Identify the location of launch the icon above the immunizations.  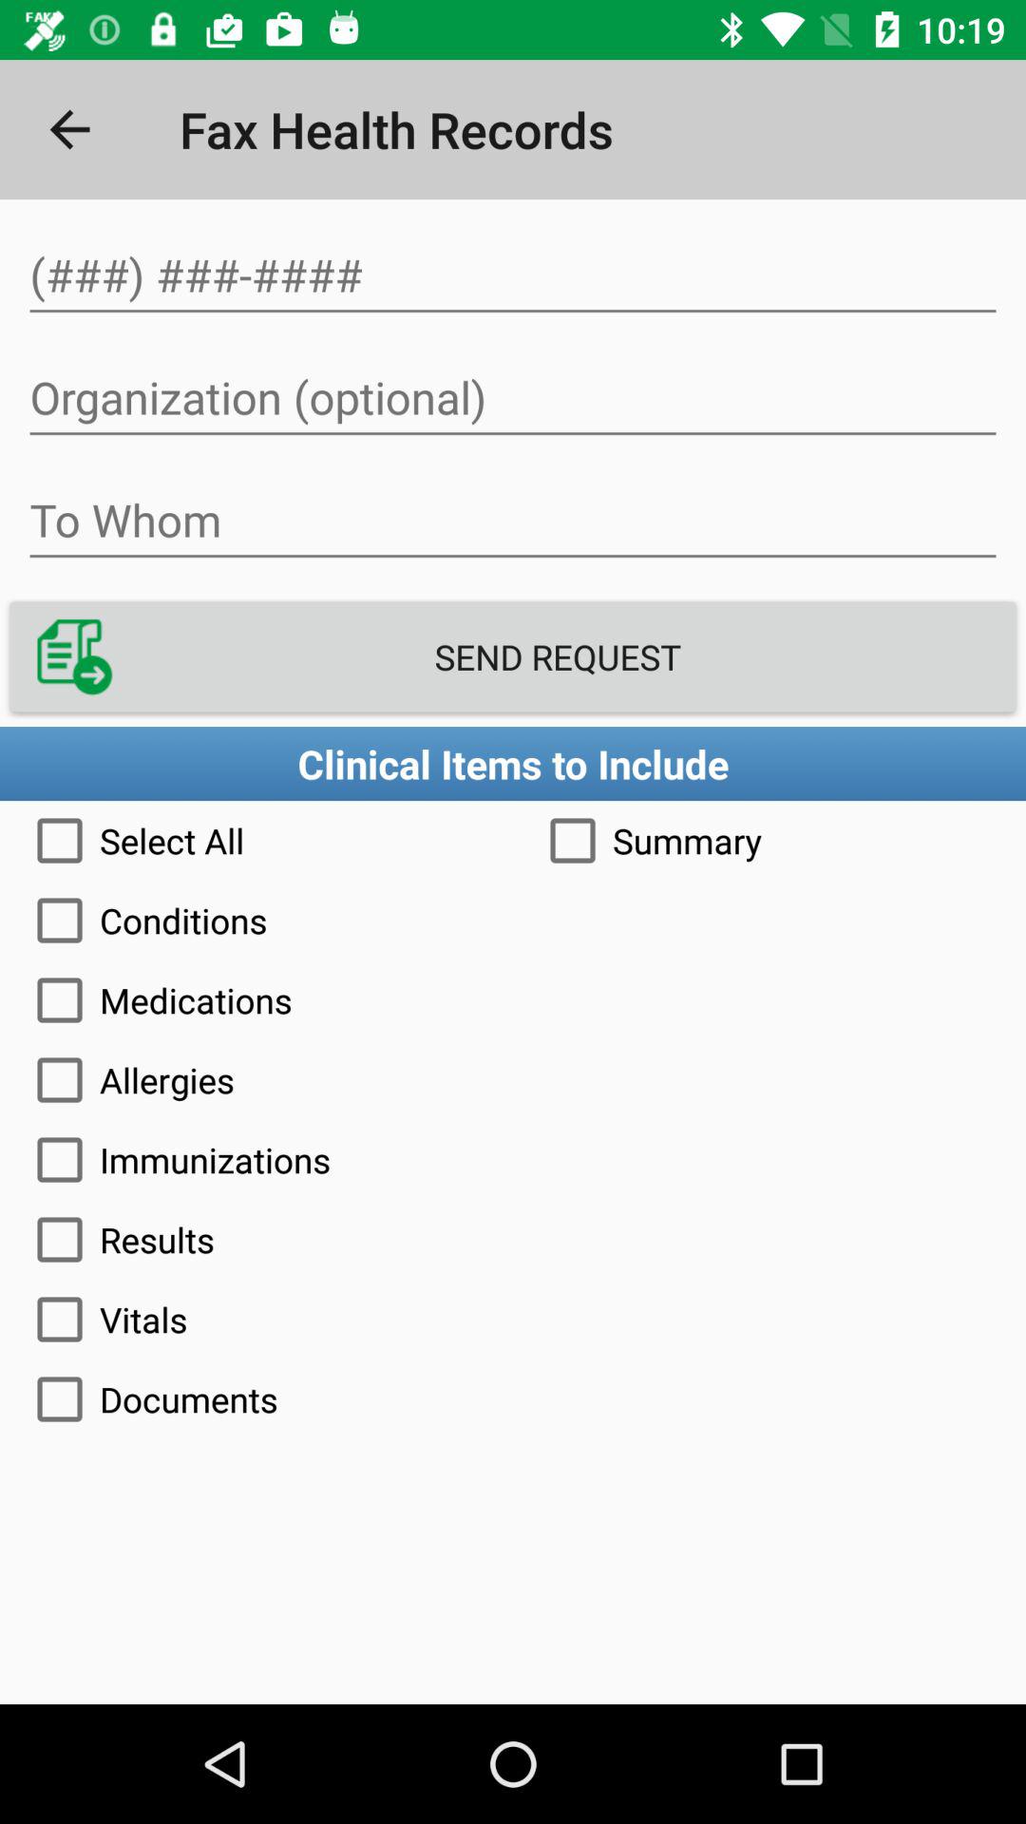
(513, 1079).